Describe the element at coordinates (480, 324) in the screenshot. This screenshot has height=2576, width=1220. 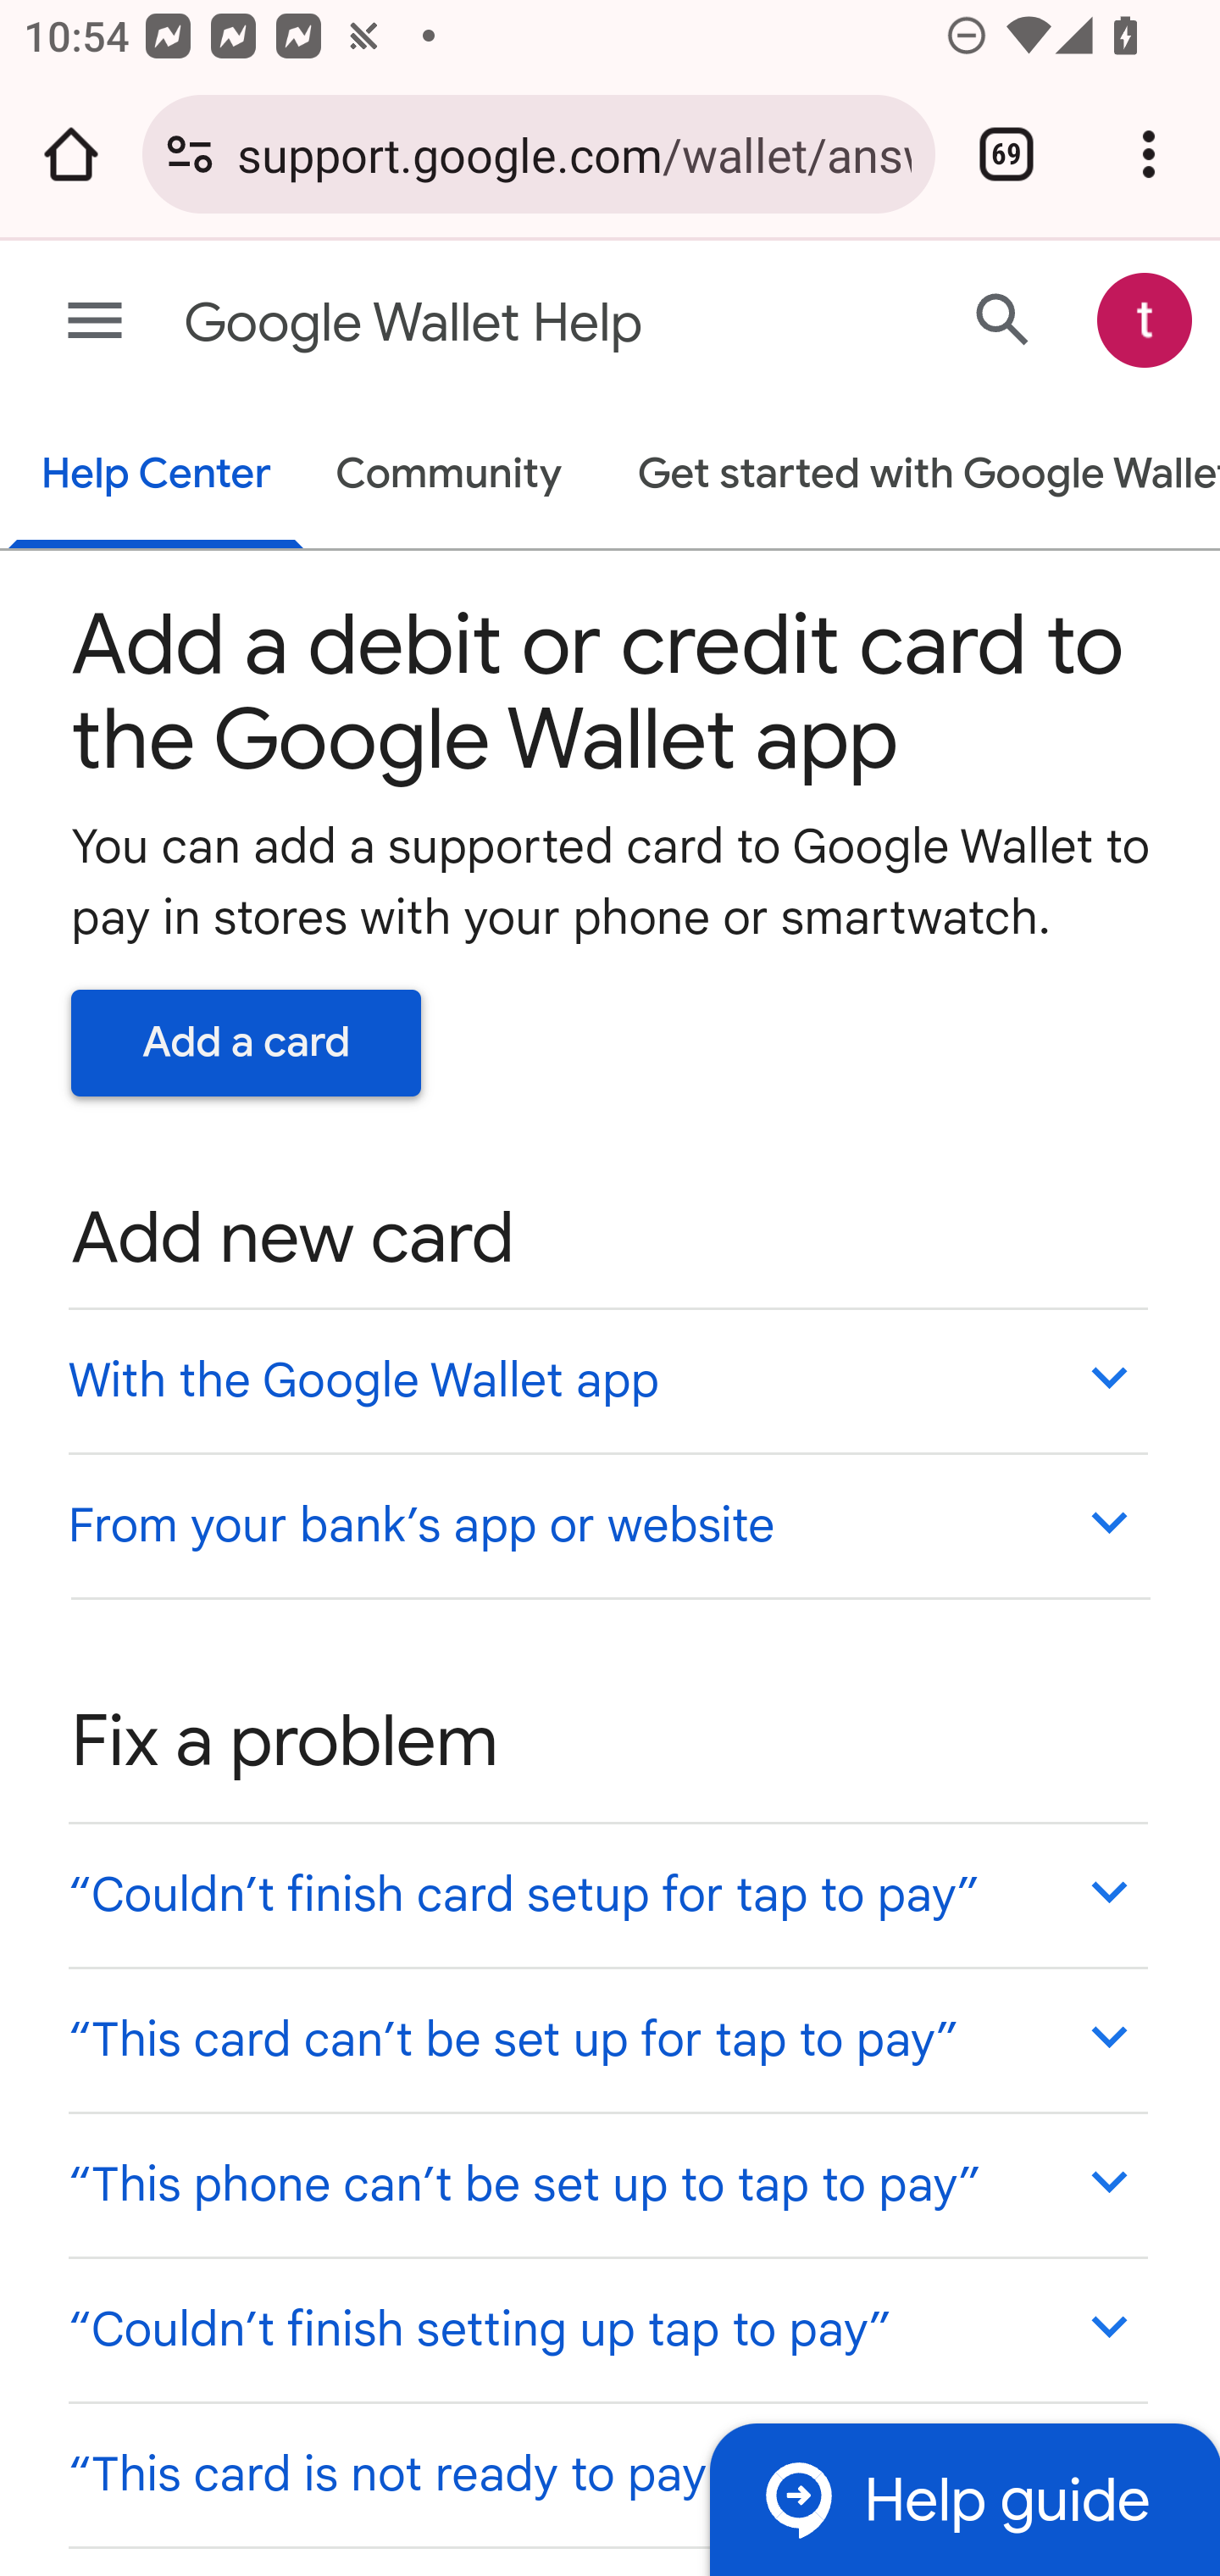
I see `Google Wallet Help` at that location.